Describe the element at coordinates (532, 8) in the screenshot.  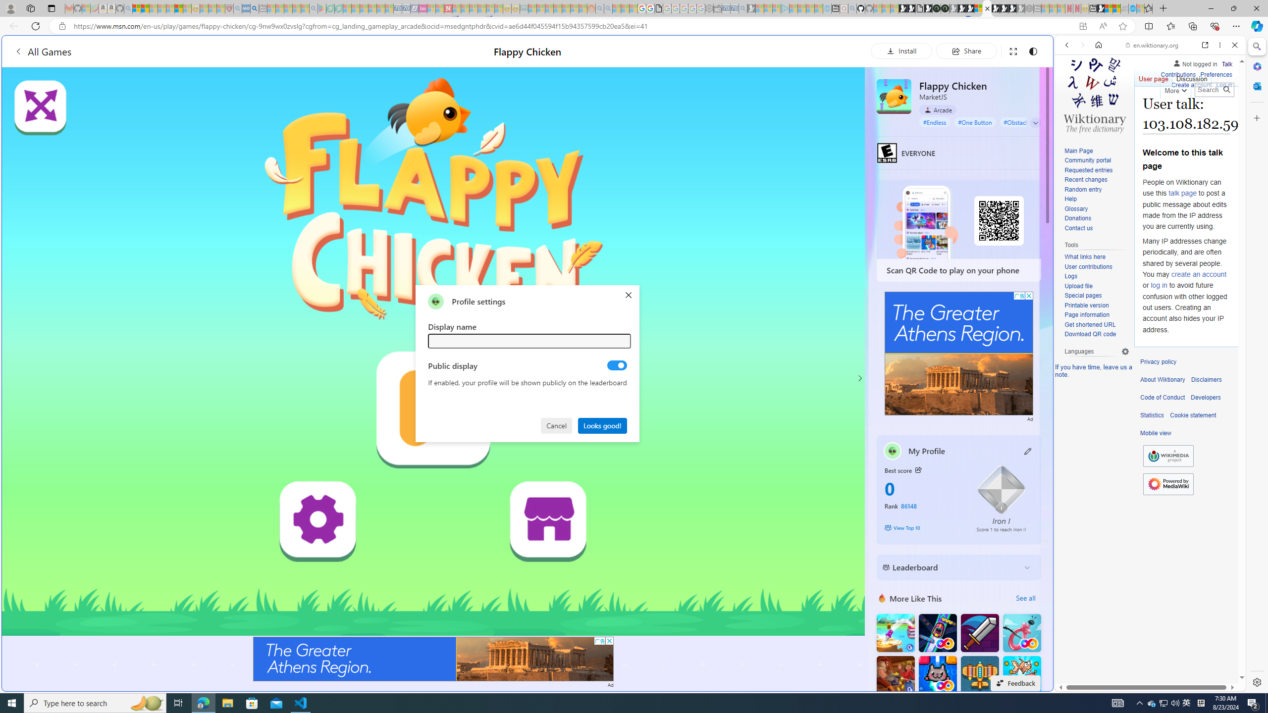
I see `MSNBC - MSN - Sleeping` at that location.